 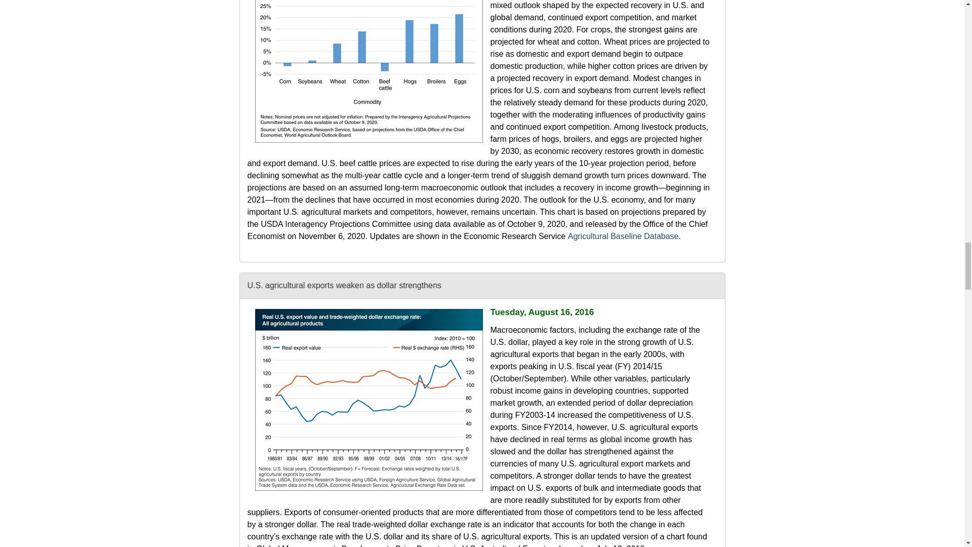 I want to click on U.S. agricultural exports weaken as dollar strengthens, so click(x=369, y=400).